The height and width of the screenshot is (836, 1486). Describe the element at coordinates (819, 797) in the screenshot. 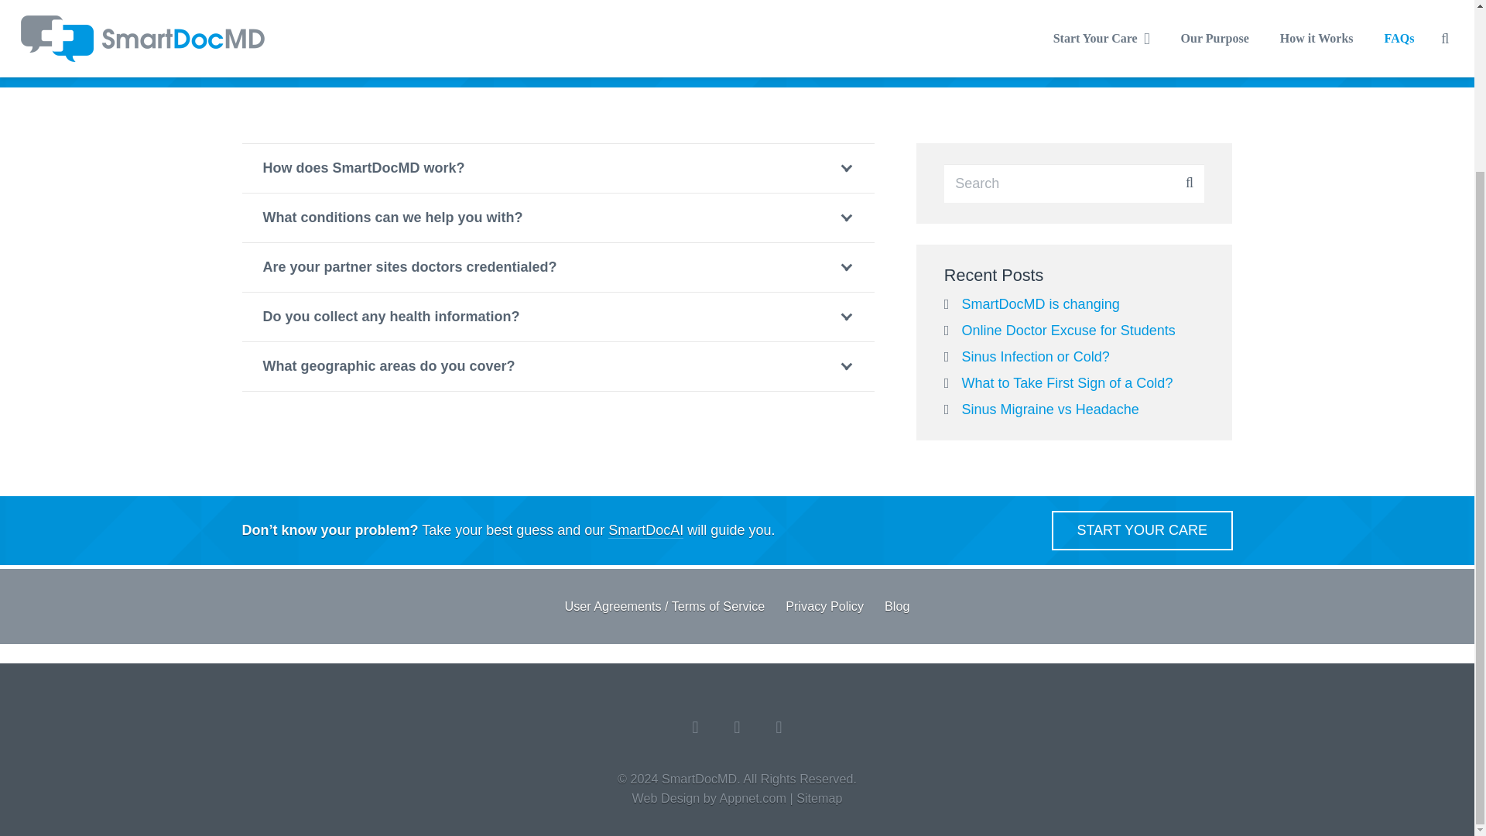

I see `Sitemap` at that location.